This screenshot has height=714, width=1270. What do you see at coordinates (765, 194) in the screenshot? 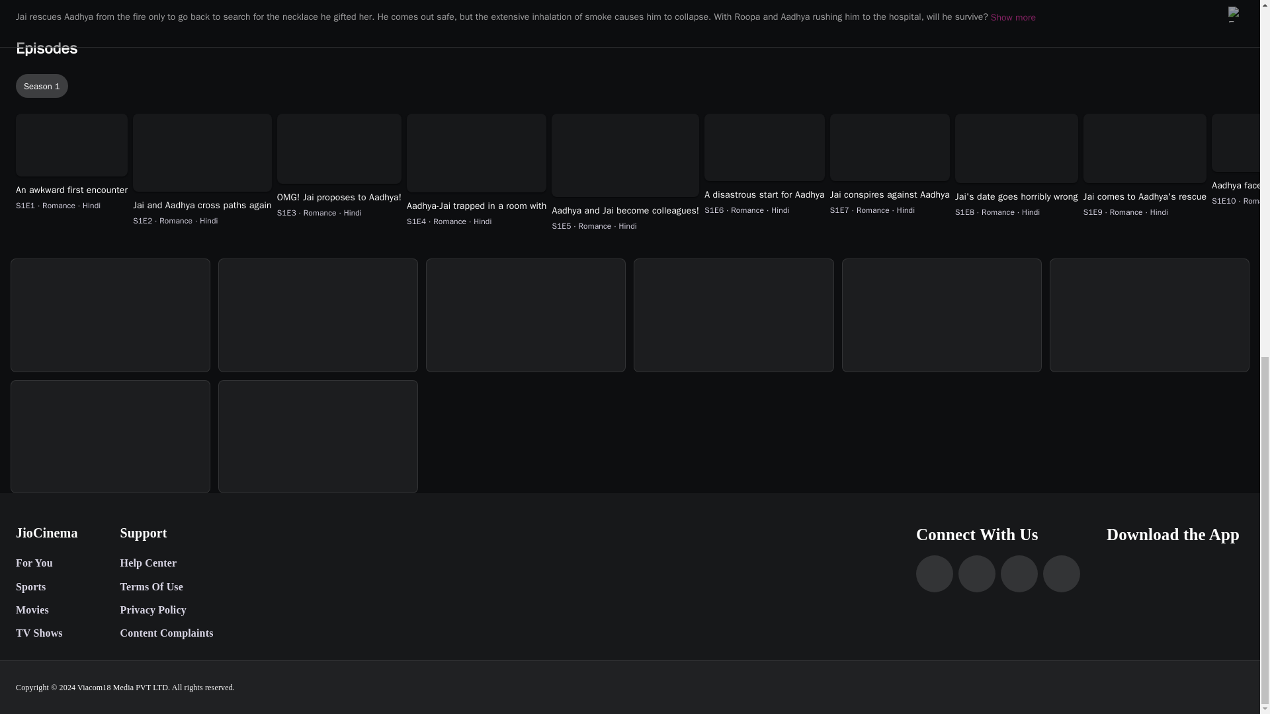
I see `A disastrous start for Aadhya` at bounding box center [765, 194].